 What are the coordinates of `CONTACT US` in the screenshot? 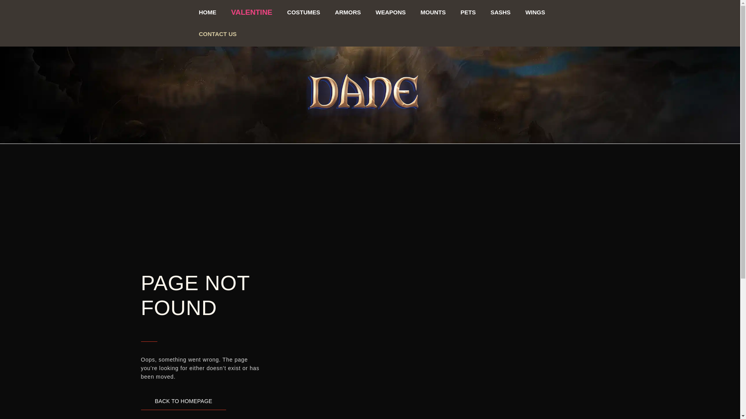 It's located at (210, 34).